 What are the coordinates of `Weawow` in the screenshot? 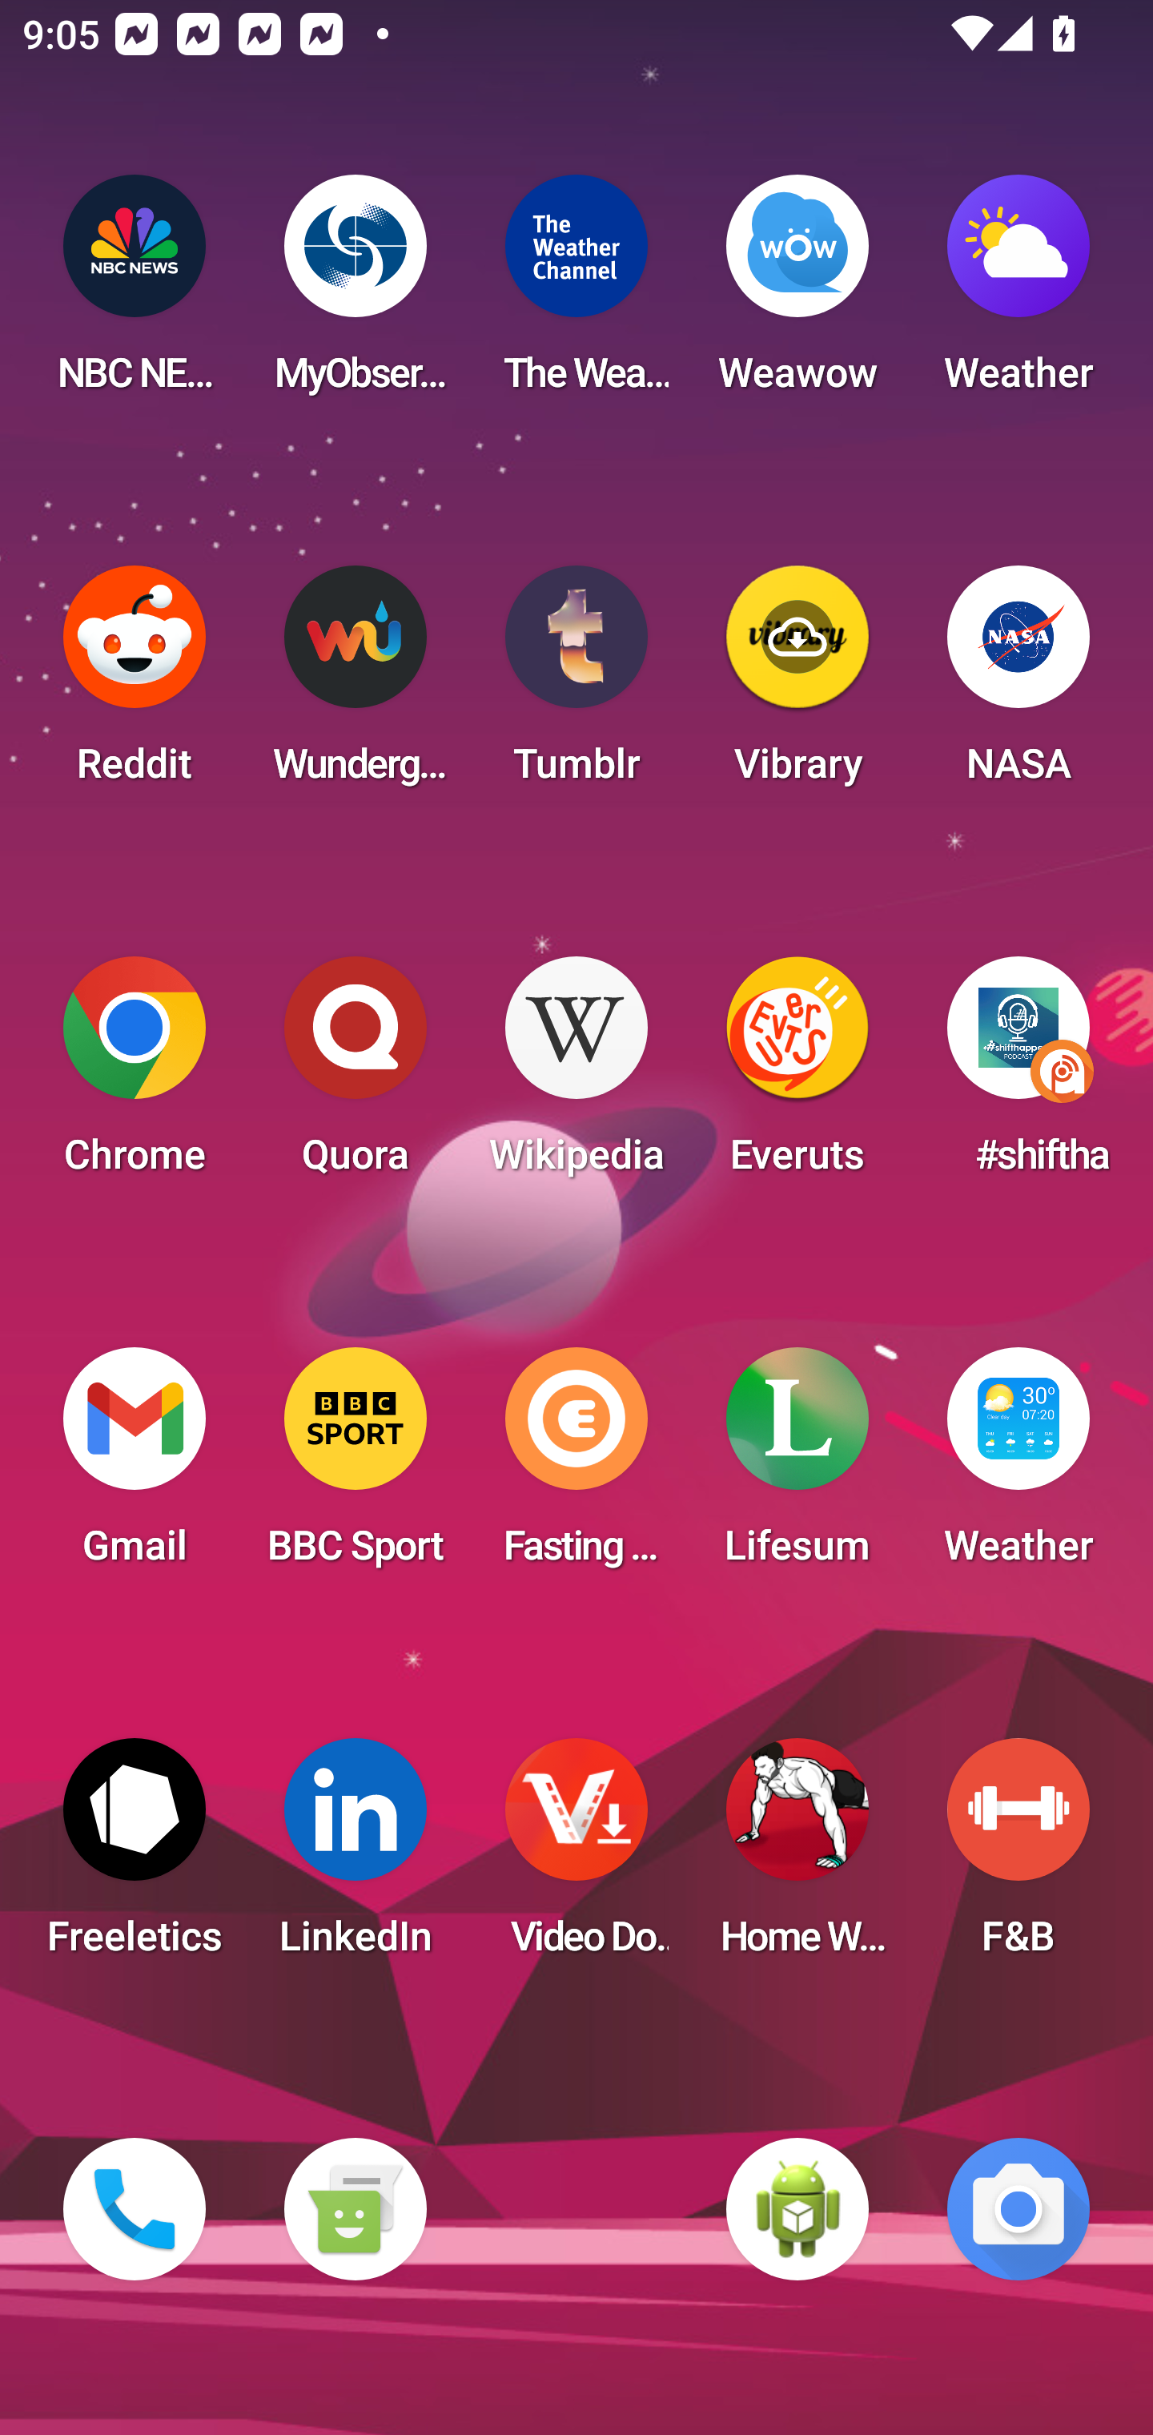 It's located at (797, 293).